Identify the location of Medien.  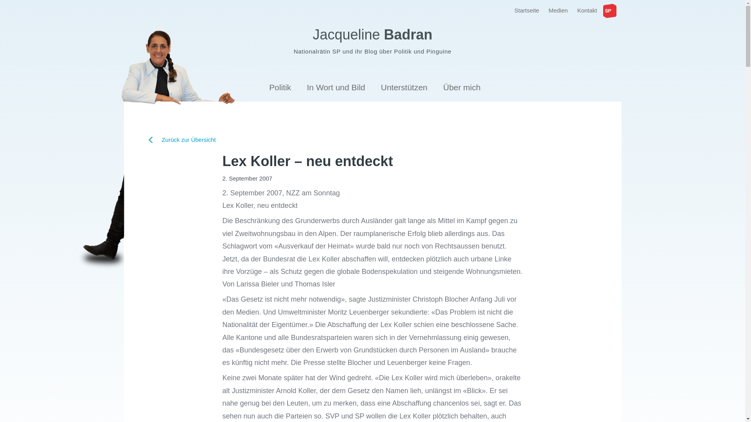
(558, 10).